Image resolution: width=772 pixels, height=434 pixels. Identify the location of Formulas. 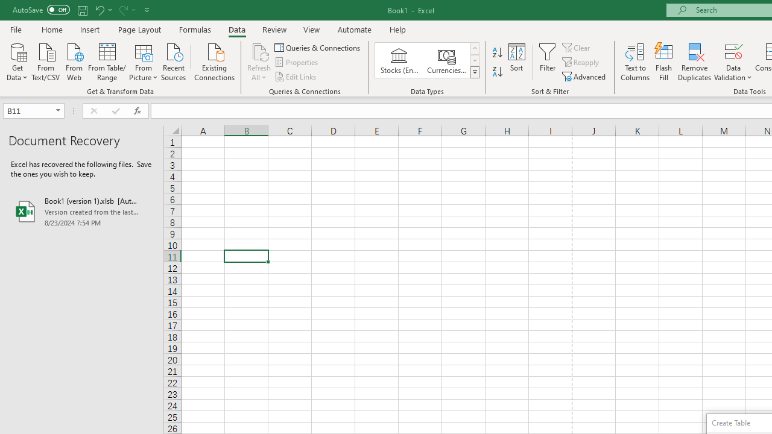
(195, 29).